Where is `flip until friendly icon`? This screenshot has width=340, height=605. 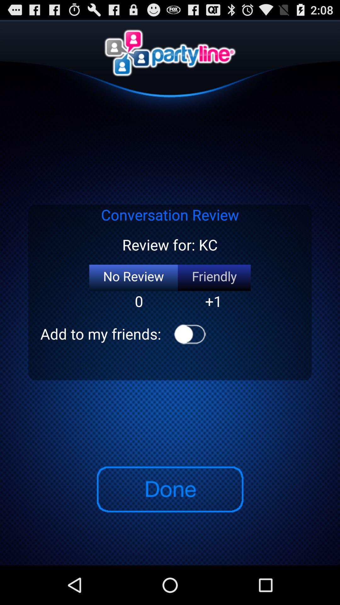 flip until friendly icon is located at coordinates (214, 278).